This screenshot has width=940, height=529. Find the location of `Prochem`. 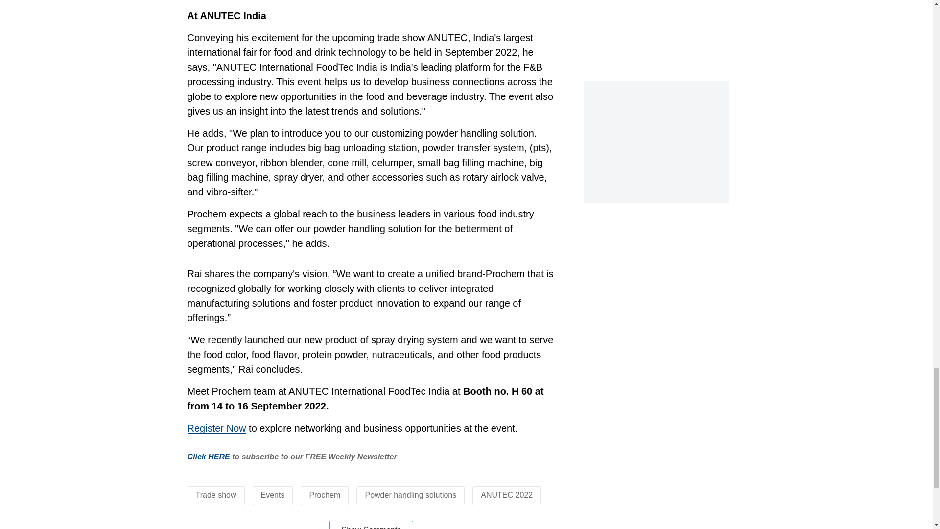

Prochem is located at coordinates (325, 495).